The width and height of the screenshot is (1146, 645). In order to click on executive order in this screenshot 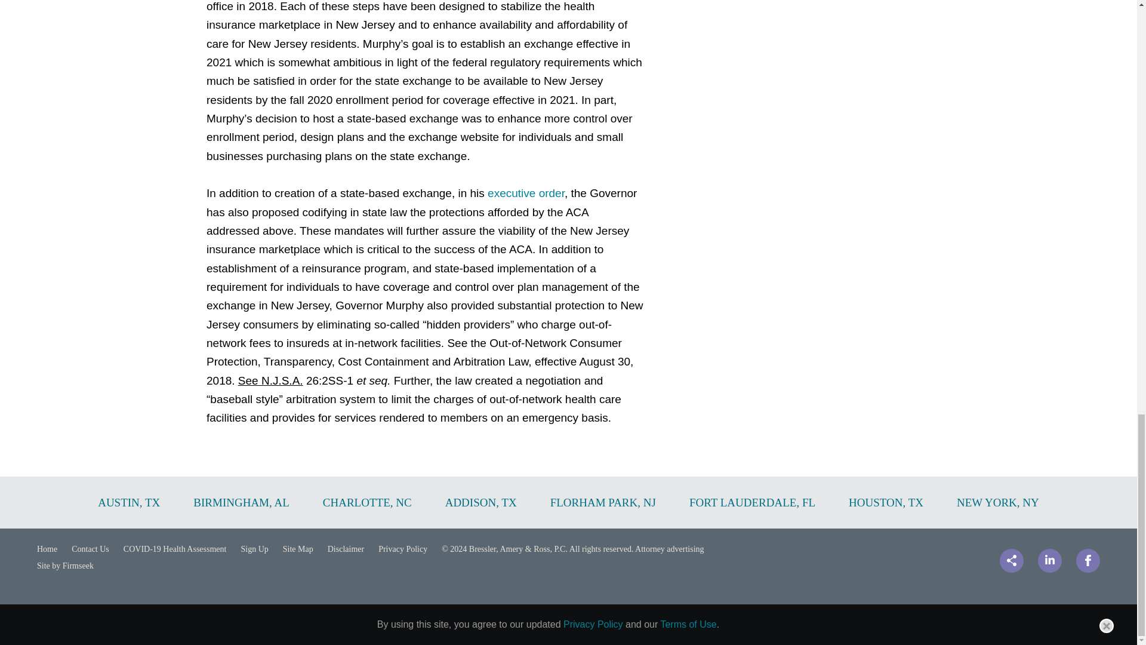, I will do `click(526, 193)`.